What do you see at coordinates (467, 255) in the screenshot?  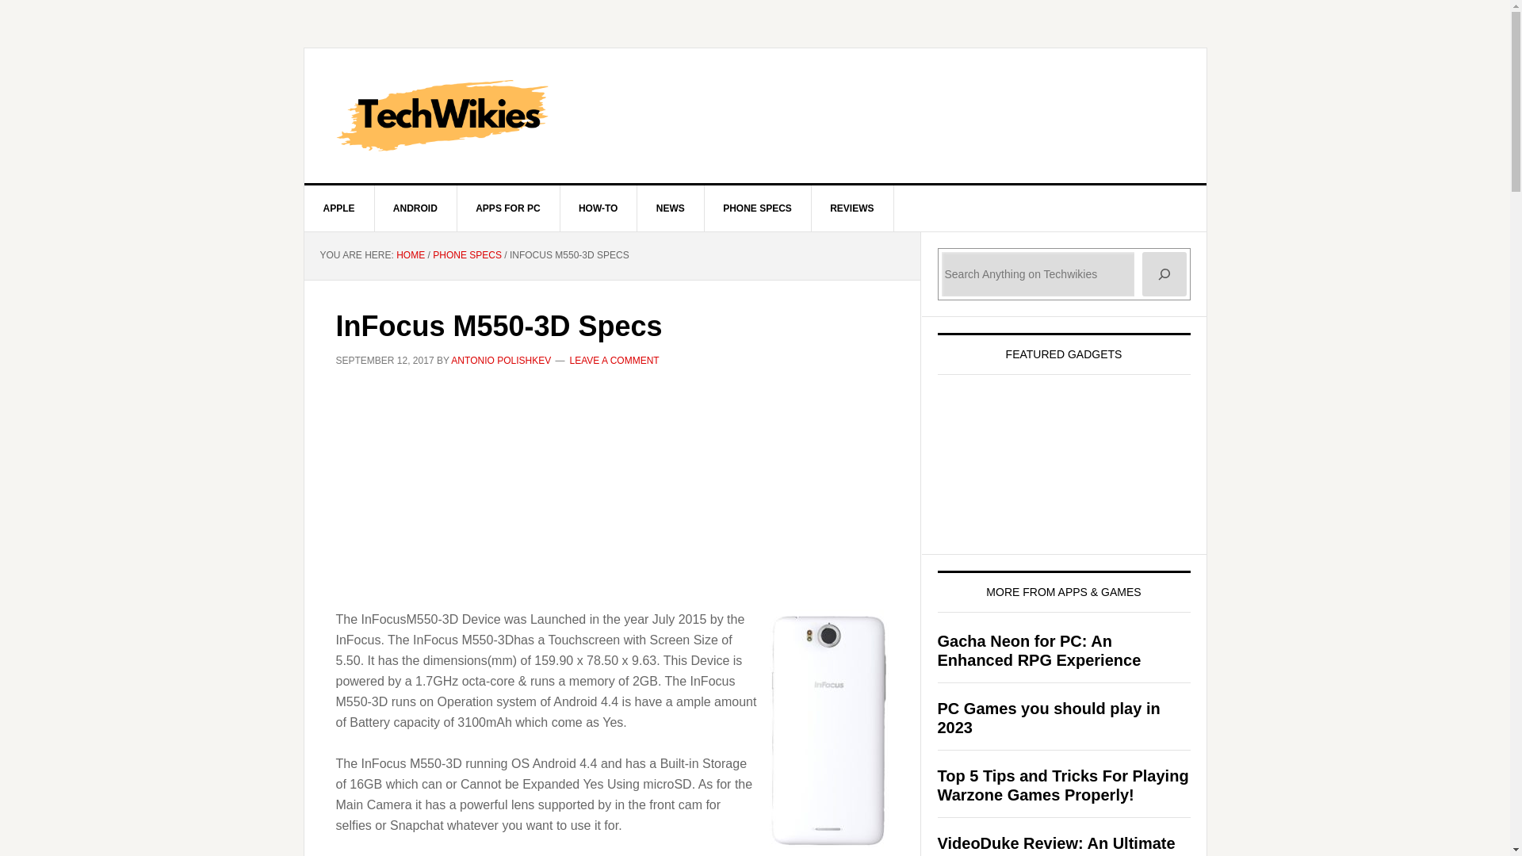 I see `PHONE SPECS` at bounding box center [467, 255].